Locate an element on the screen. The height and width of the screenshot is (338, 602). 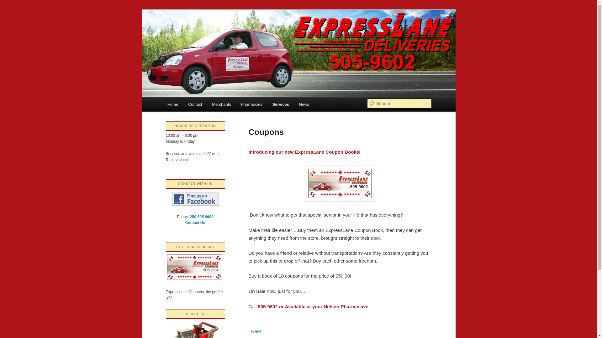
Contact is located at coordinates (195, 105).